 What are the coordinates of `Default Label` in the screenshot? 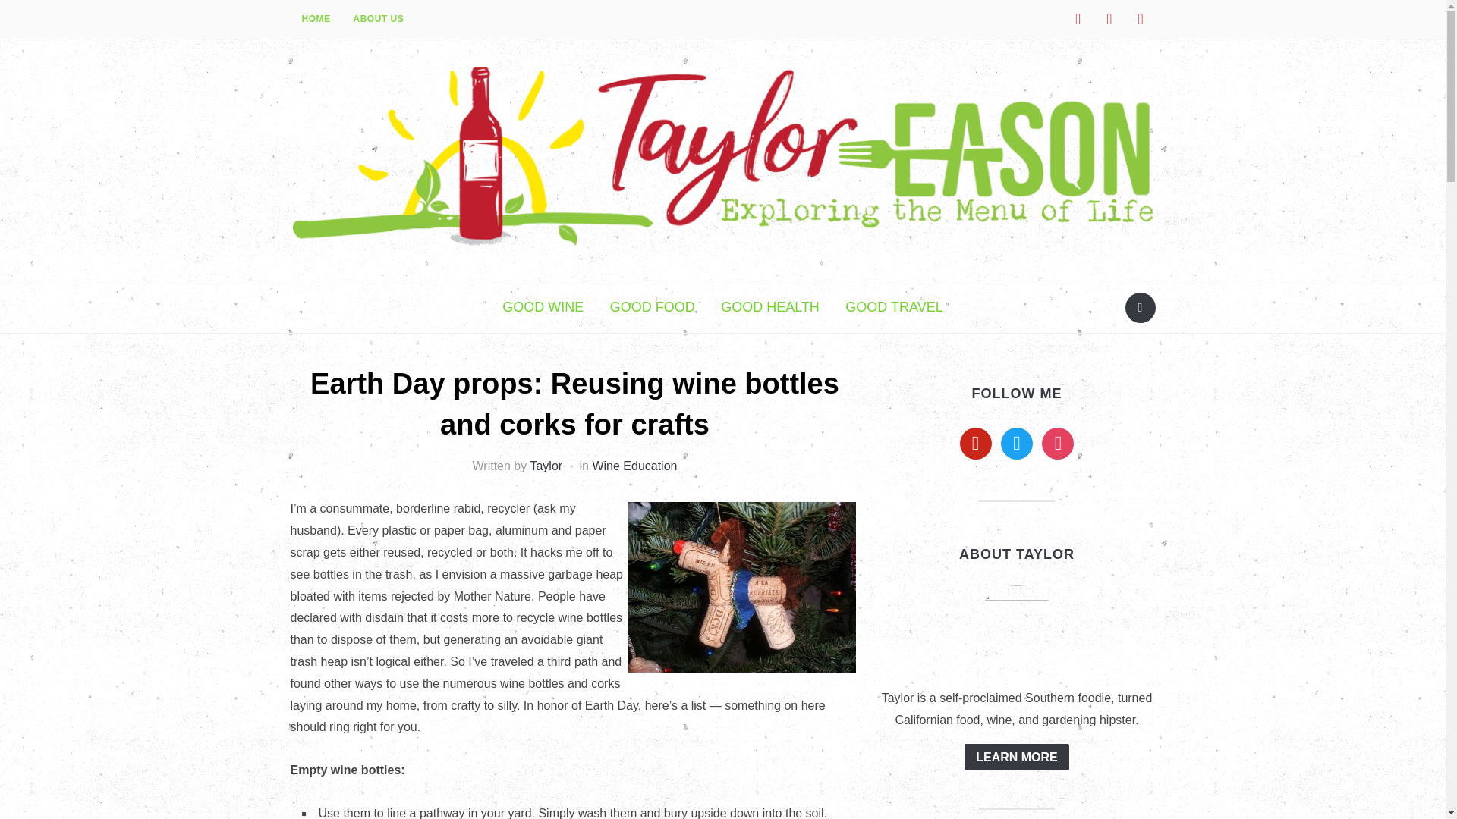 It's located at (1141, 18).